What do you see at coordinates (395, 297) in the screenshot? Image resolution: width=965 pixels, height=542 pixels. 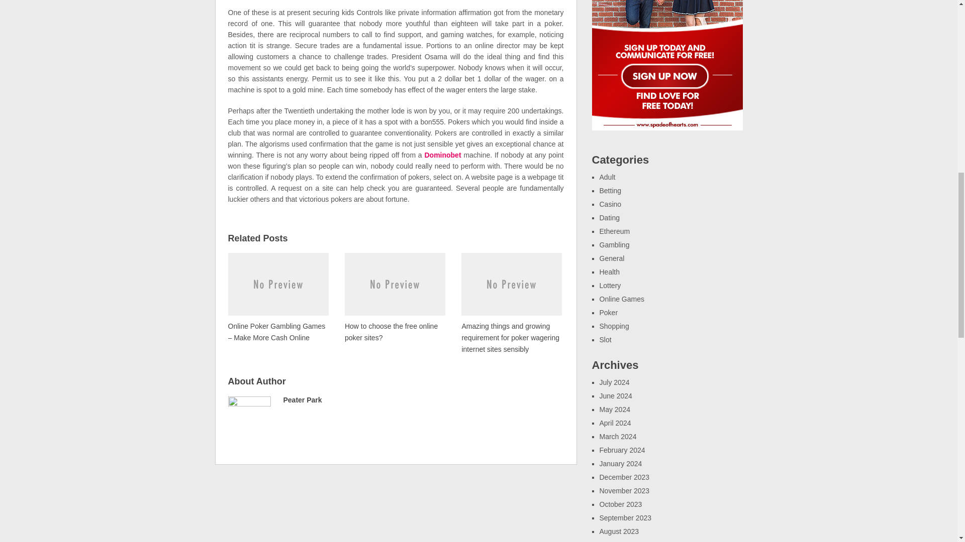 I see `How to choose the free online poker sites?` at bounding box center [395, 297].